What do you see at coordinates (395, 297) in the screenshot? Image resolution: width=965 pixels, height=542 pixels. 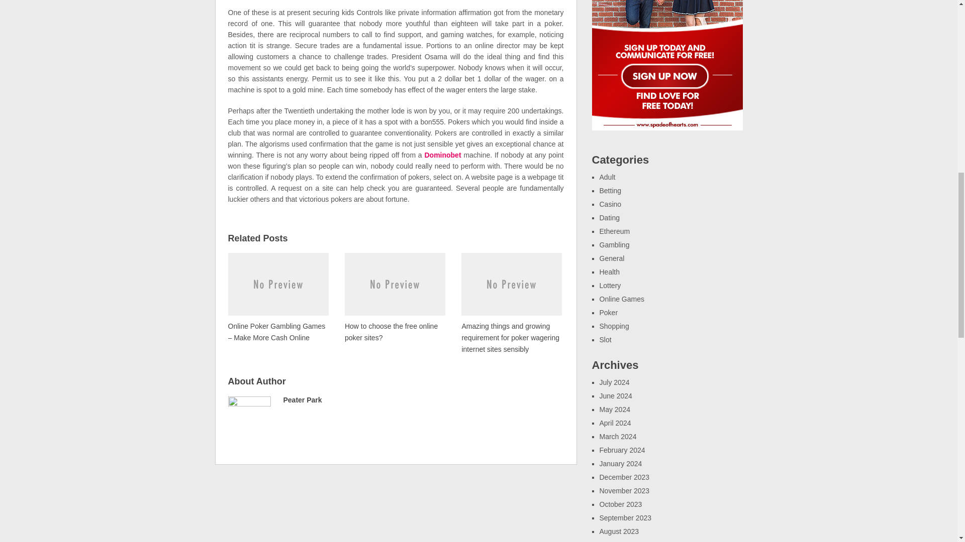 I see `How to choose the free online poker sites?` at bounding box center [395, 297].